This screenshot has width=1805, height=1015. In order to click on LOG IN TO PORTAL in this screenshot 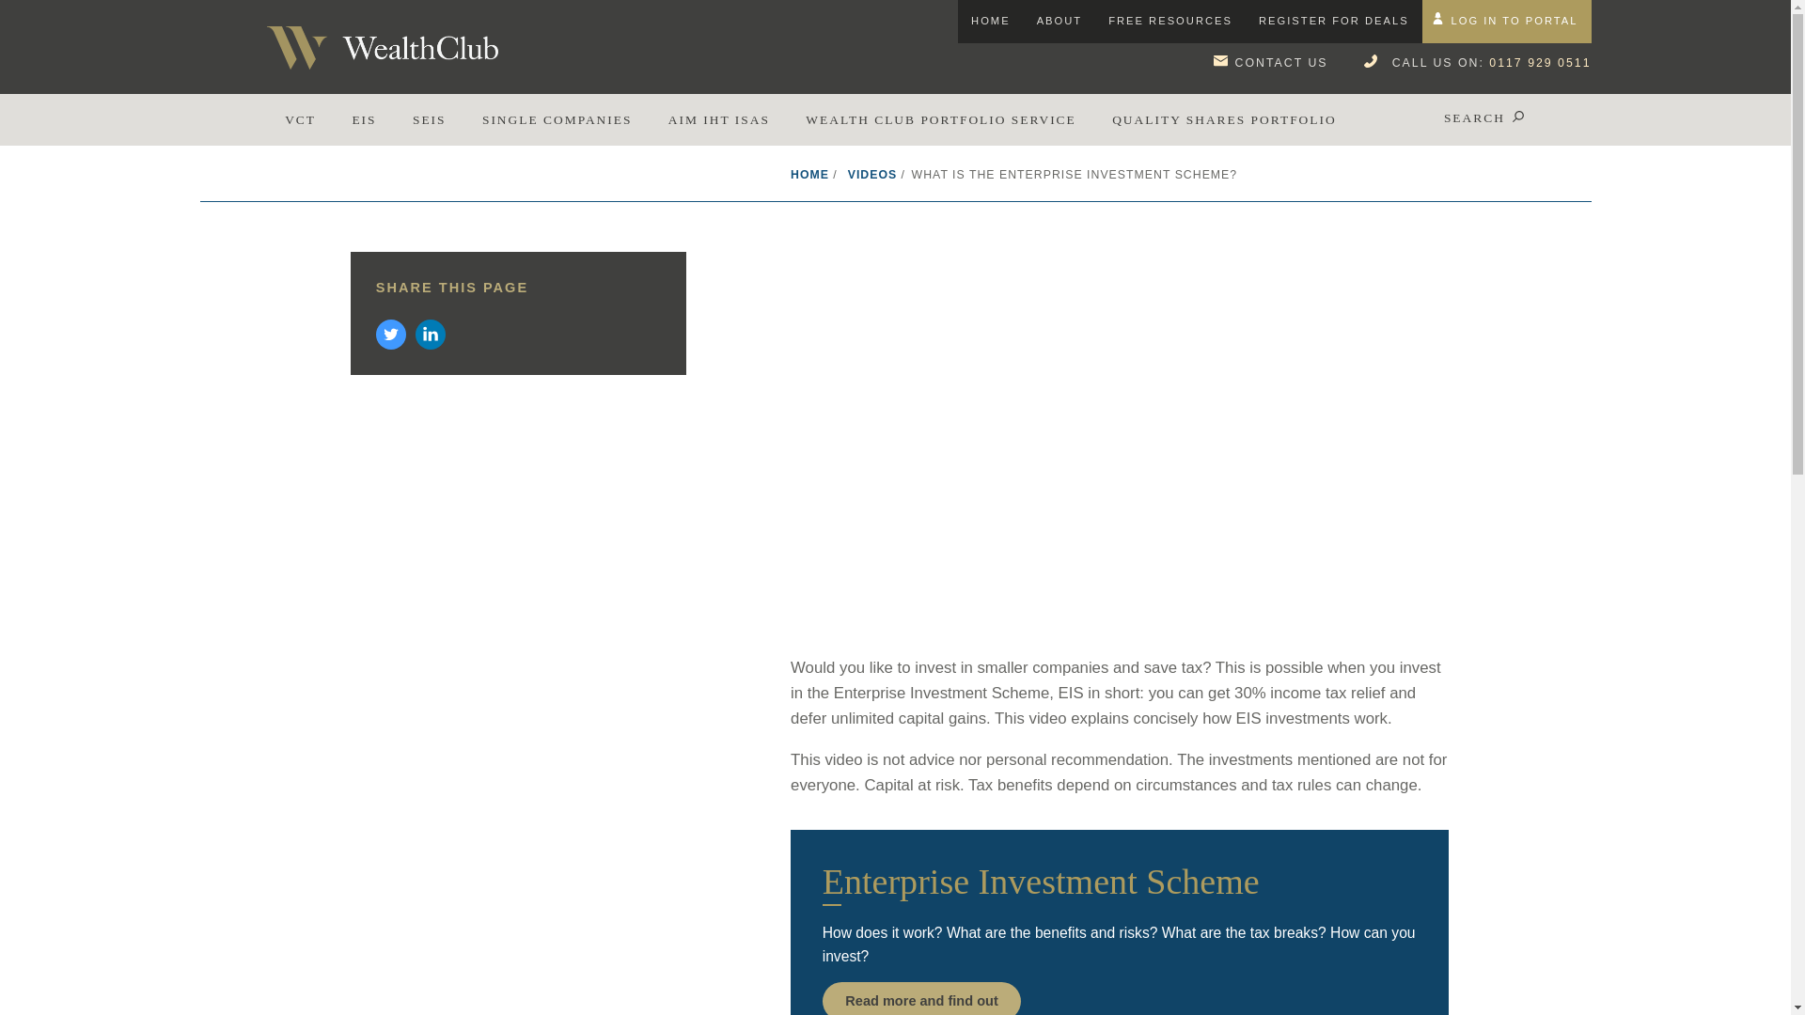, I will do `click(1514, 22)`.